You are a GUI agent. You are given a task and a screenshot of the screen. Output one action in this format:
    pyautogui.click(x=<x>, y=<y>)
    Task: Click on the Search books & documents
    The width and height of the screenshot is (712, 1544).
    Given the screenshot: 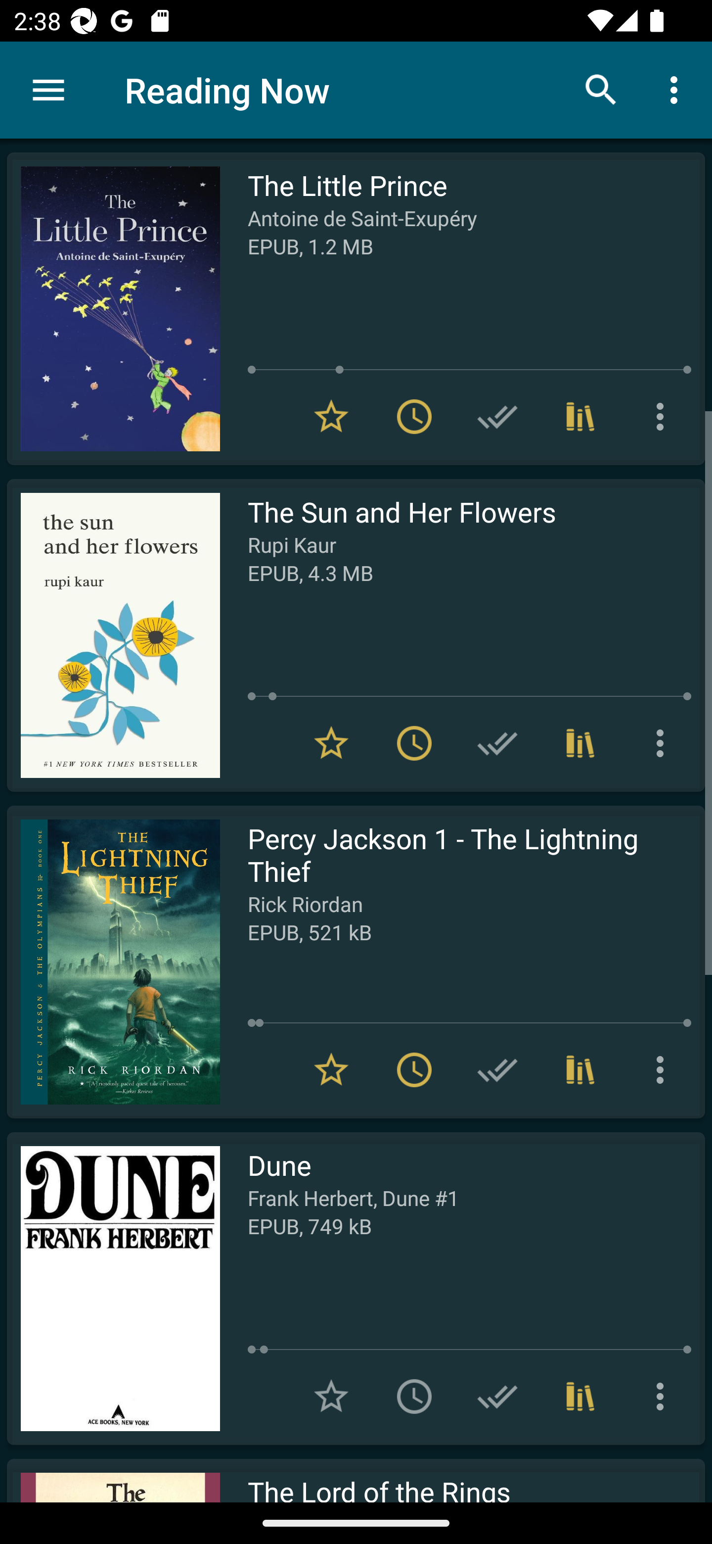 What is the action you would take?
    pyautogui.click(x=601, y=89)
    